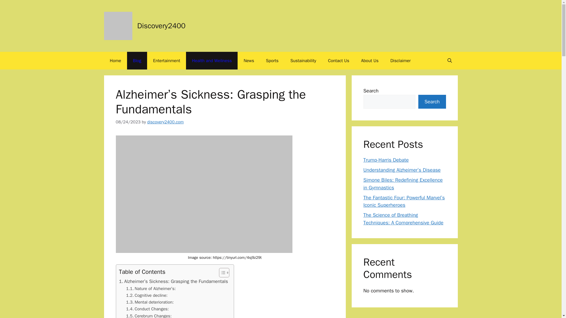  What do you see at coordinates (147, 296) in the screenshot?
I see `Cognitive decline:` at bounding box center [147, 296].